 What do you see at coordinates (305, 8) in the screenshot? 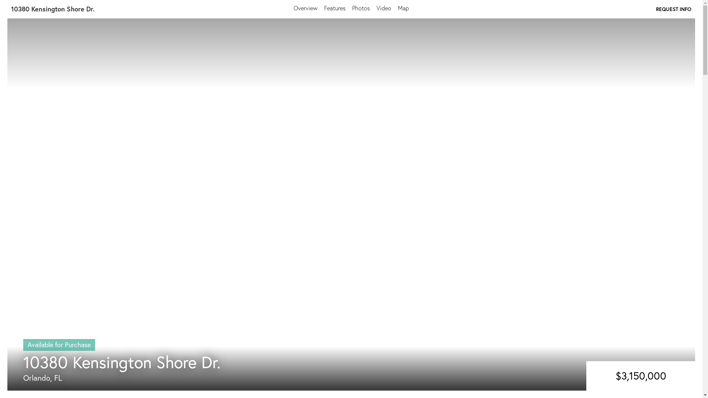
I see `Overview` at bounding box center [305, 8].